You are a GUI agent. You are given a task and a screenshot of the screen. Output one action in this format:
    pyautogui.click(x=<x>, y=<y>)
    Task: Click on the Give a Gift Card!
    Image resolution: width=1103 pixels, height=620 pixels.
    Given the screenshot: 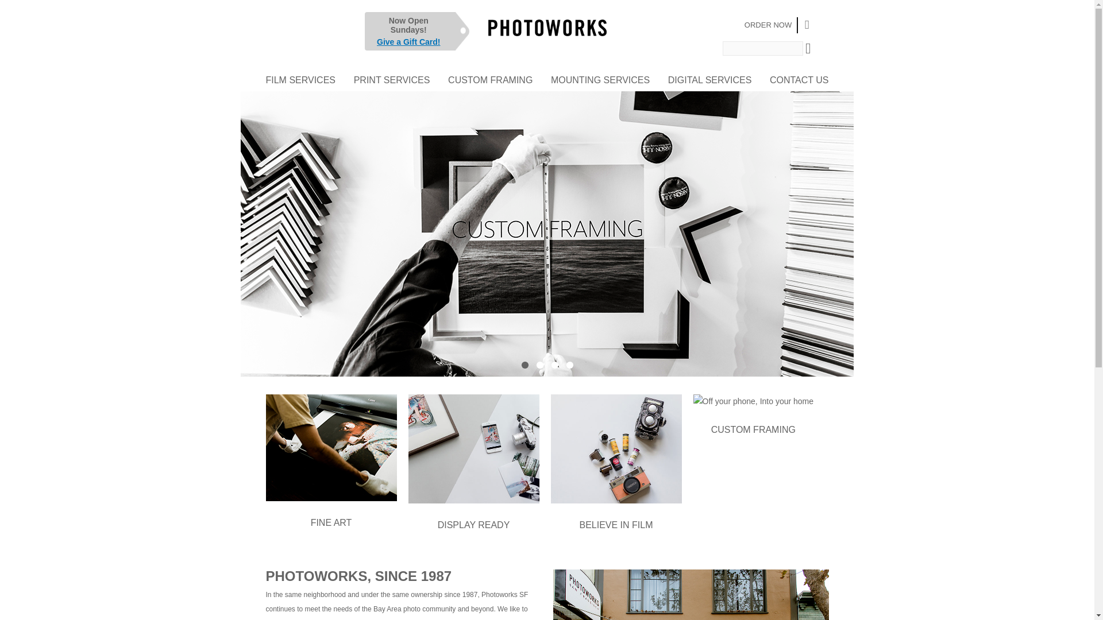 What is the action you would take?
    pyautogui.click(x=408, y=41)
    